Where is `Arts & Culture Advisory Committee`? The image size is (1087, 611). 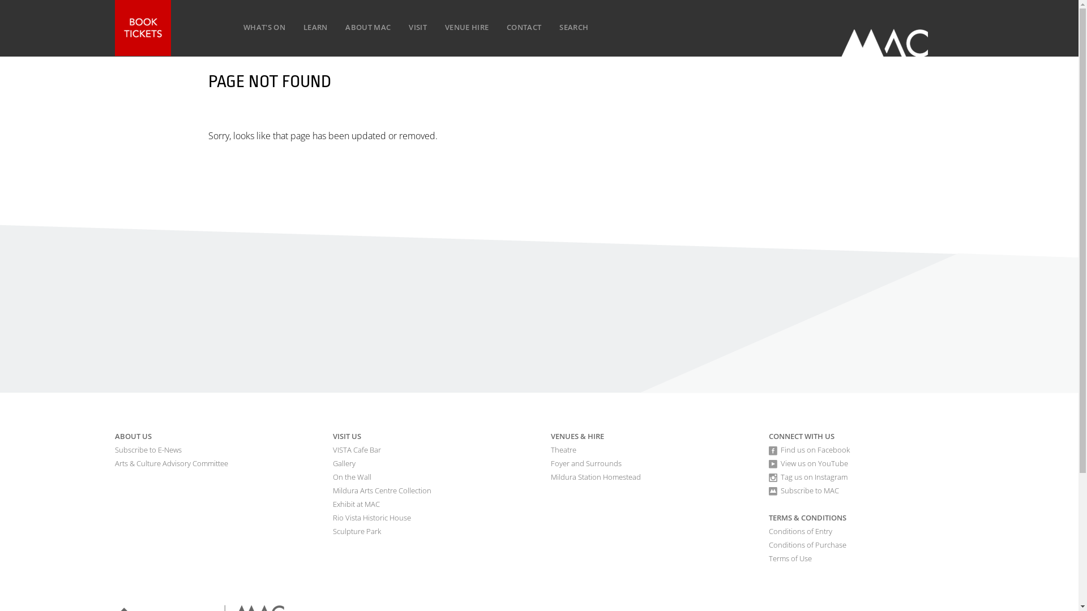
Arts & Culture Advisory Committee is located at coordinates (171, 463).